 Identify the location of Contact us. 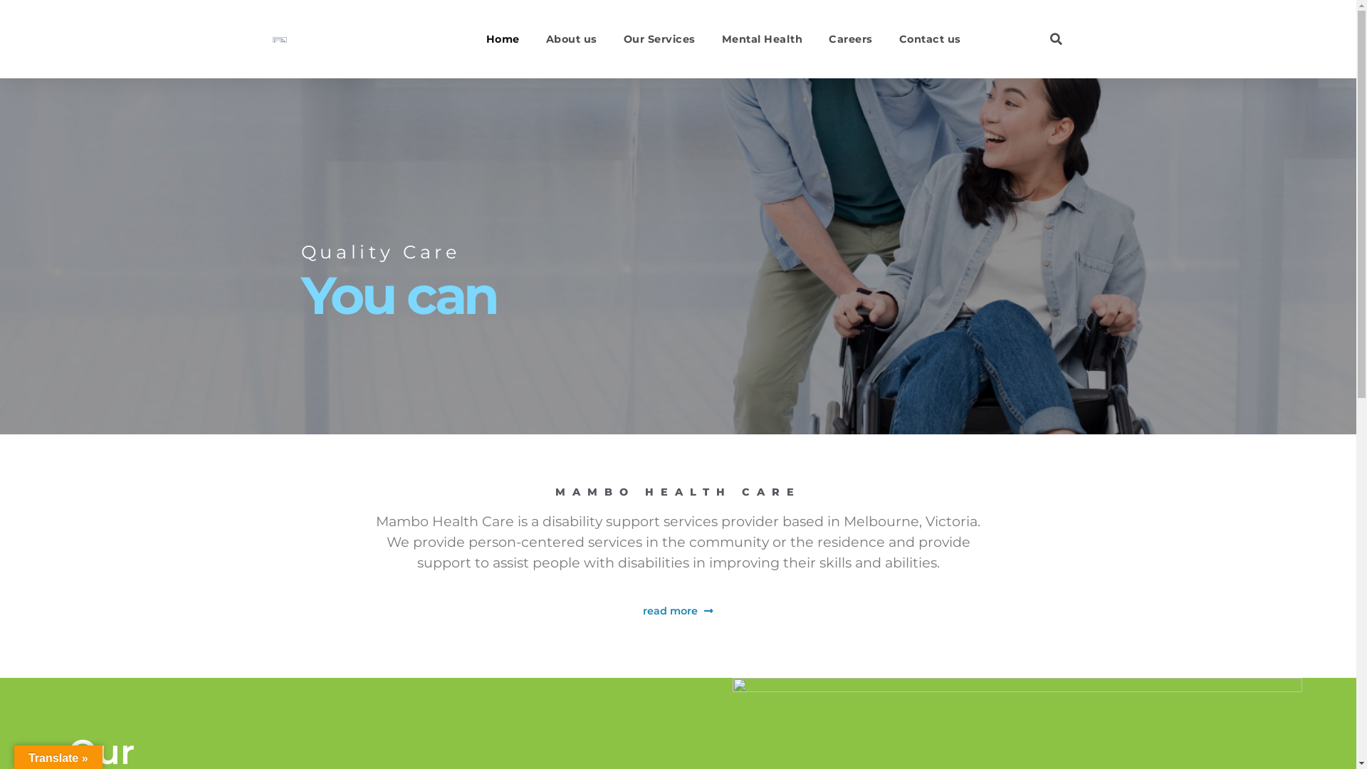
(930, 38).